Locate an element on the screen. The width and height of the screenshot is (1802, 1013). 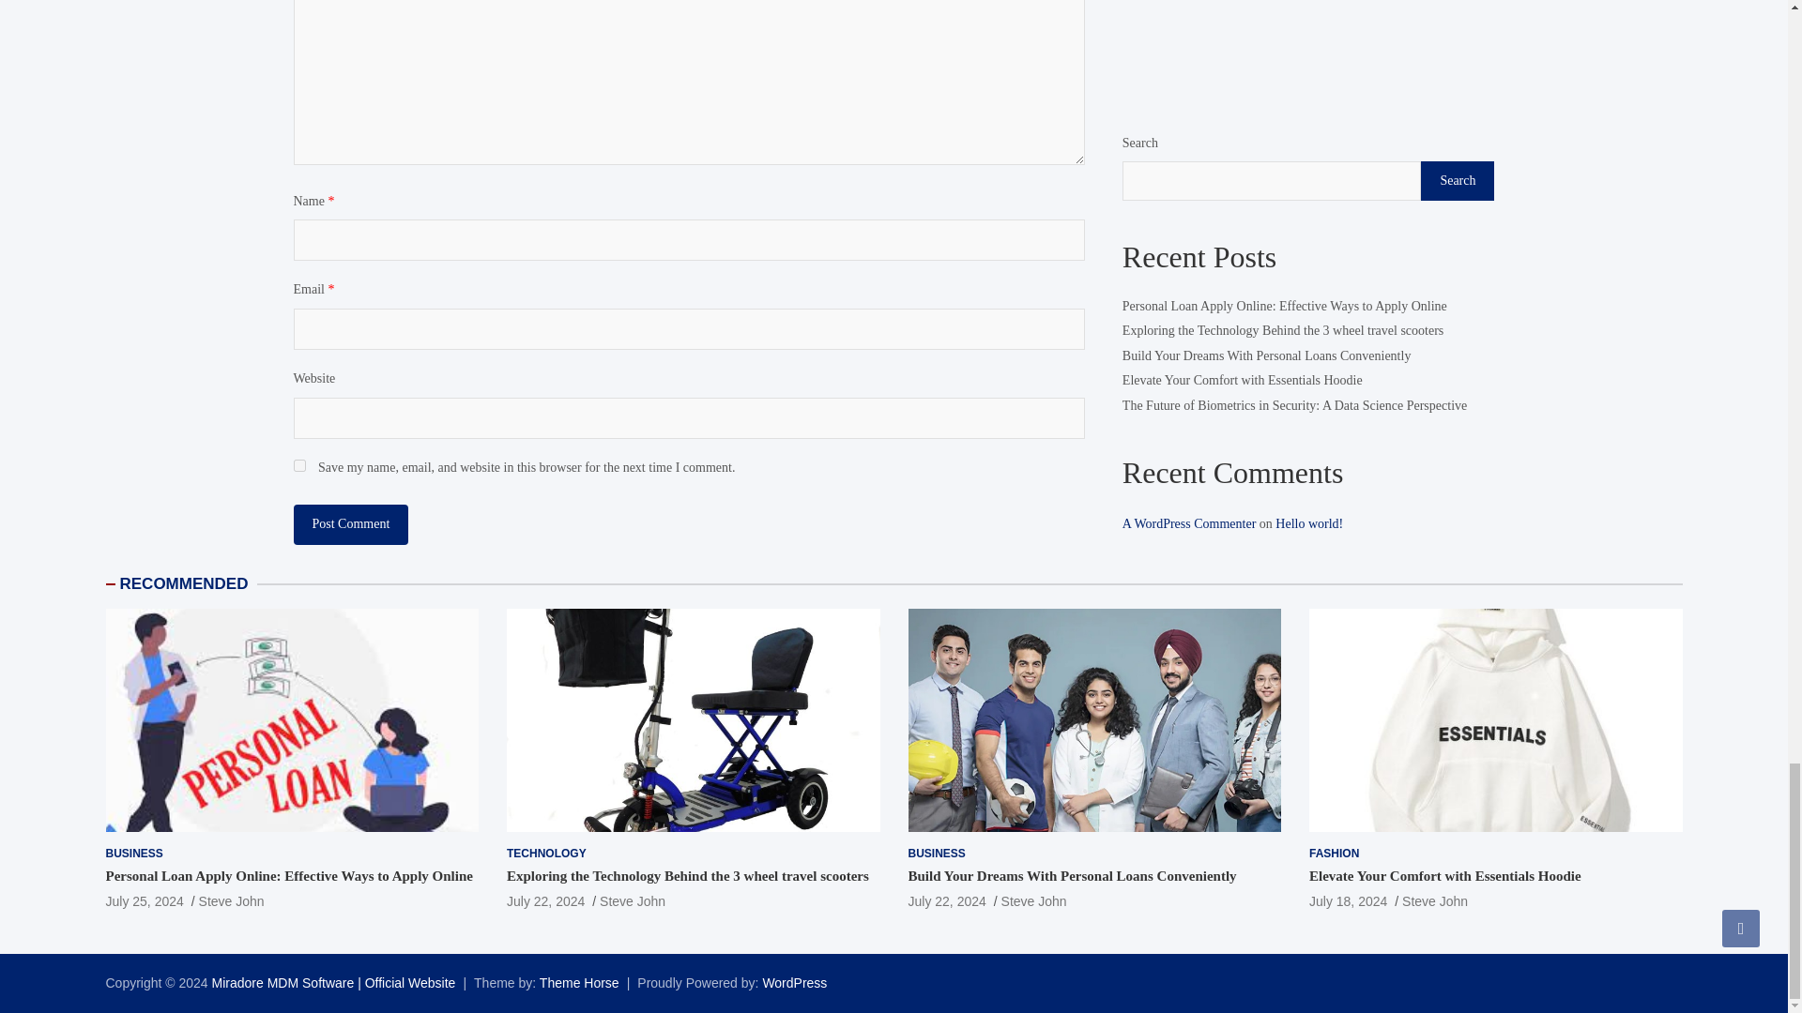
Theme Horse is located at coordinates (579, 983).